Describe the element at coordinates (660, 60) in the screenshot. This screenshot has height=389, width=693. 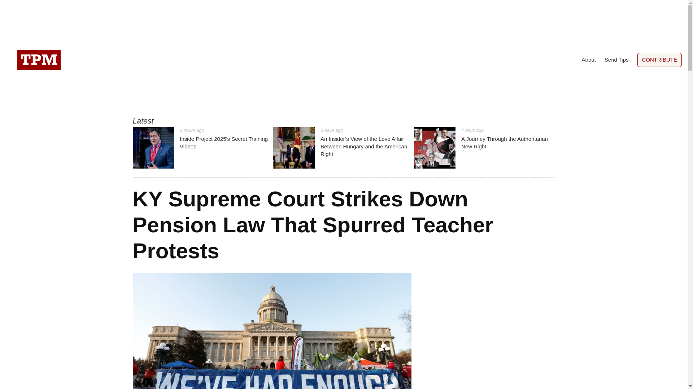
I see `CONTRIBUTE` at that location.